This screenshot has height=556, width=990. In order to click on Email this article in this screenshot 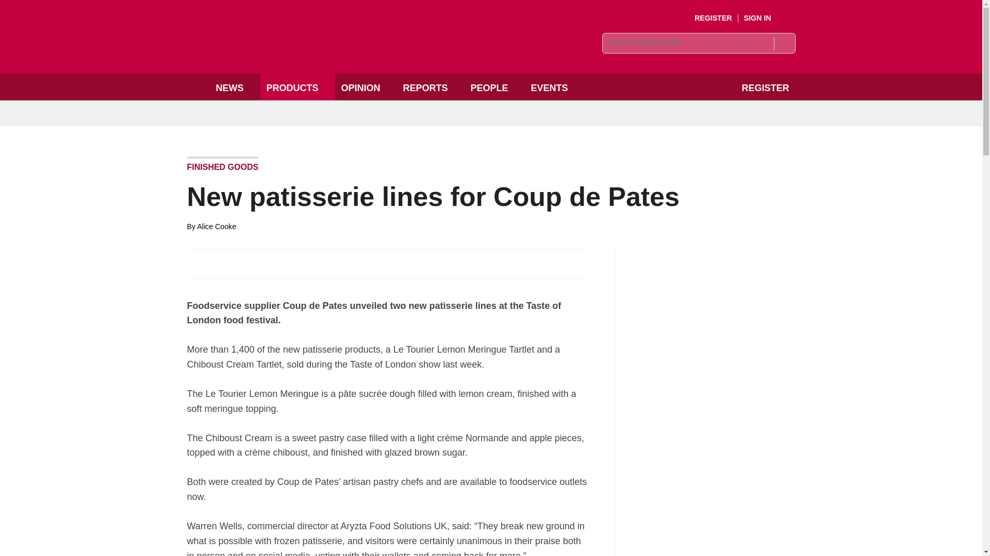, I will do `click(263, 264)`.